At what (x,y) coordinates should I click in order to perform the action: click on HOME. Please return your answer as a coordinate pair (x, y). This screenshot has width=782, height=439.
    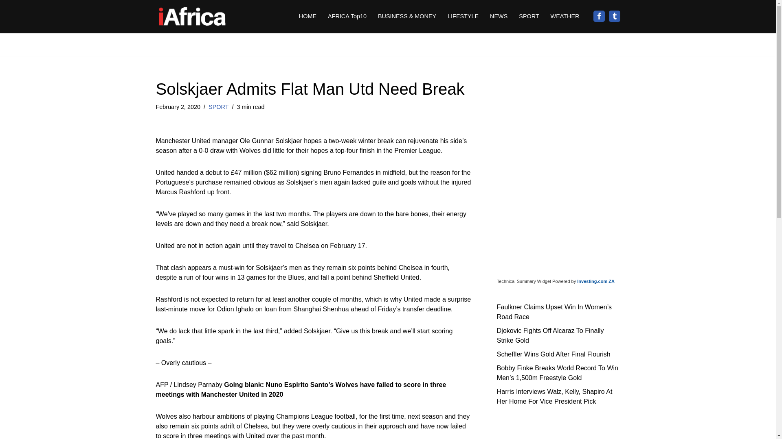
    Looking at the image, I should click on (308, 16).